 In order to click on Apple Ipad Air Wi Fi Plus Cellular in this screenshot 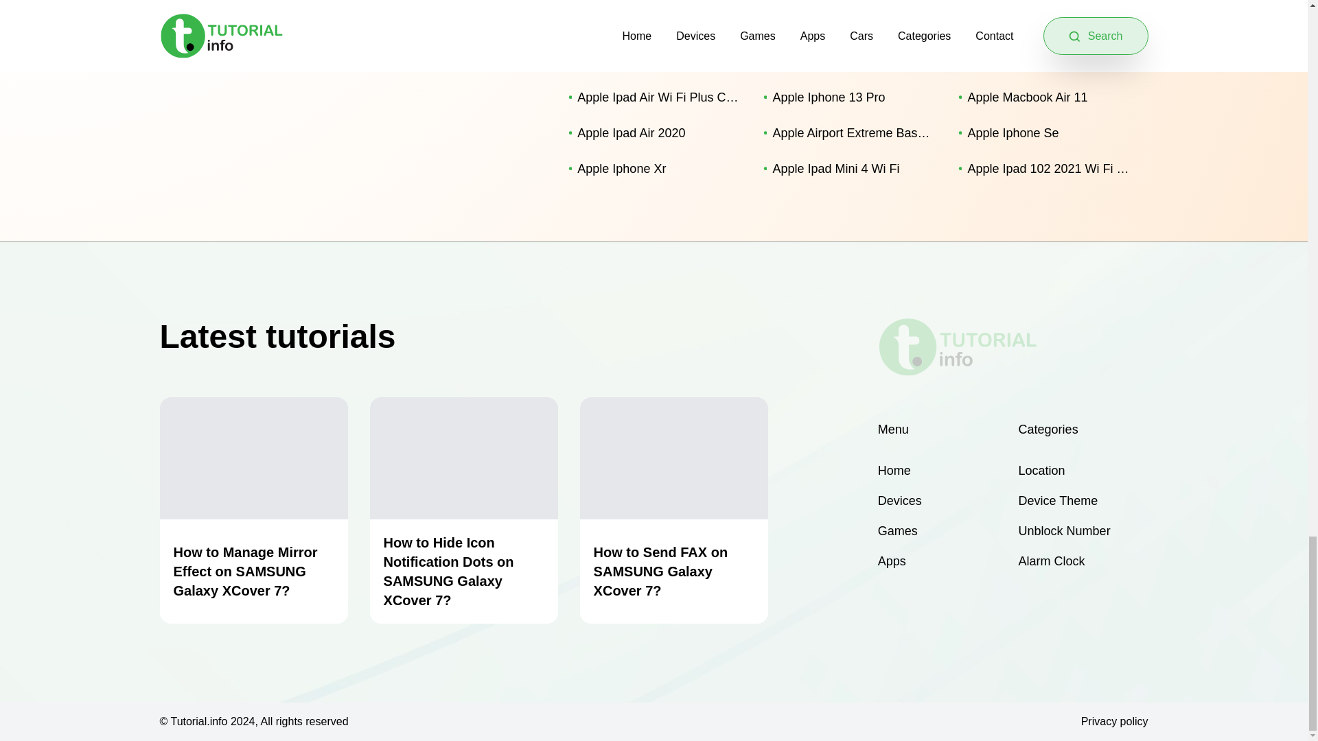, I will do `click(655, 97)`.